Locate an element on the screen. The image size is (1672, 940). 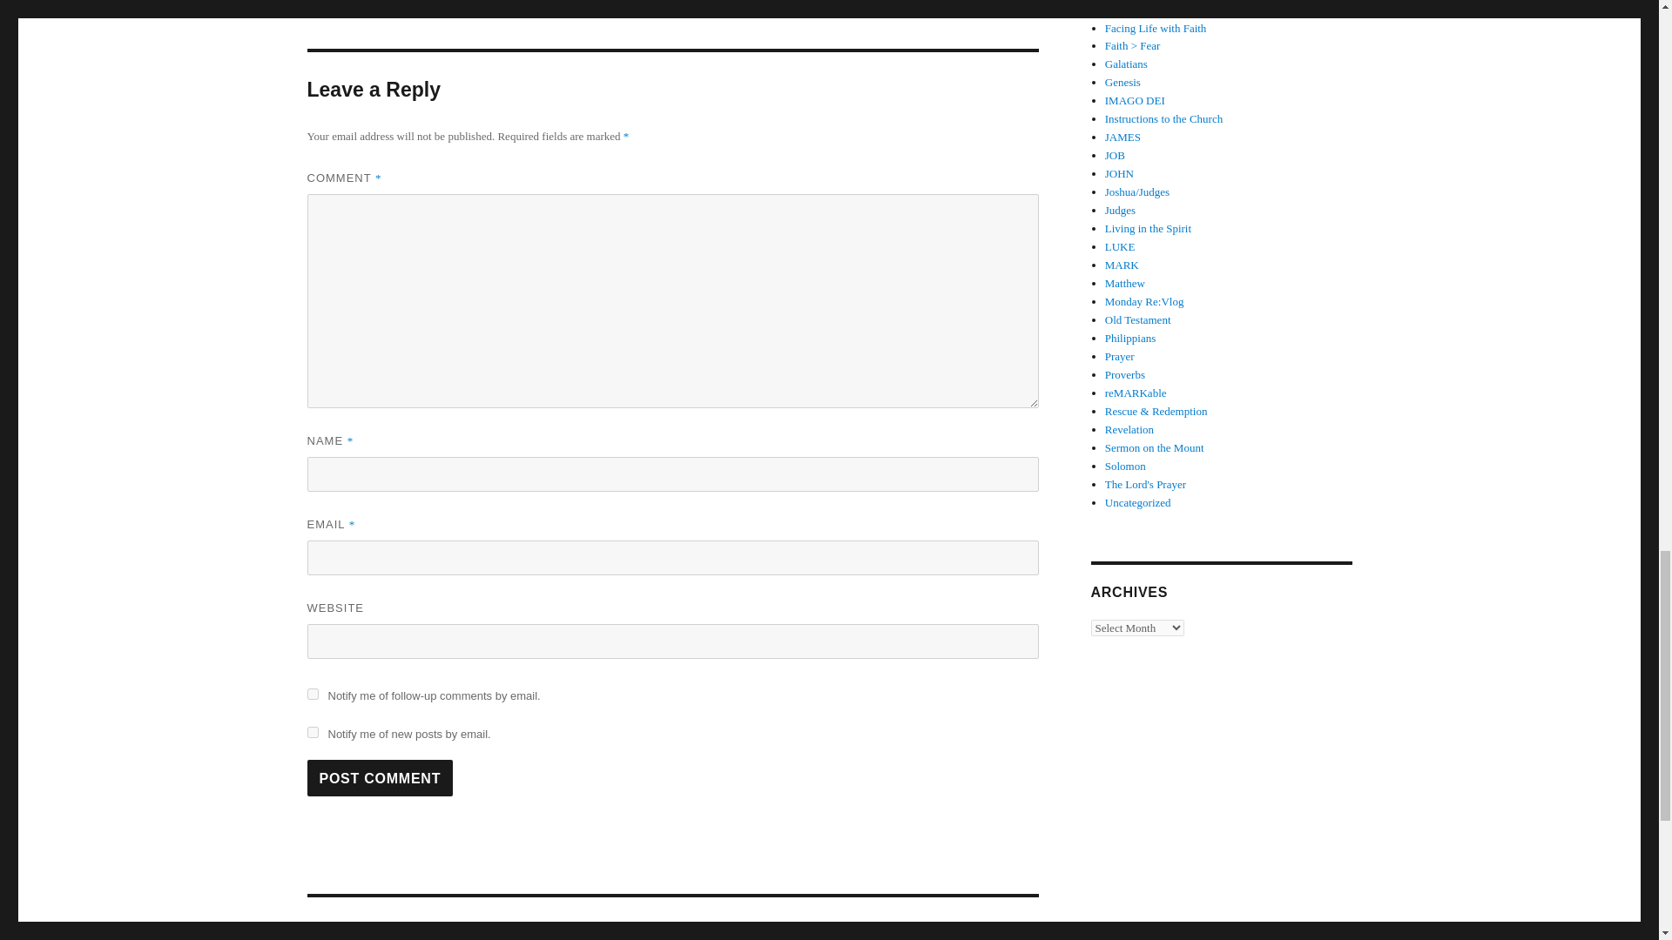
Post Comment is located at coordinates (312, 693).